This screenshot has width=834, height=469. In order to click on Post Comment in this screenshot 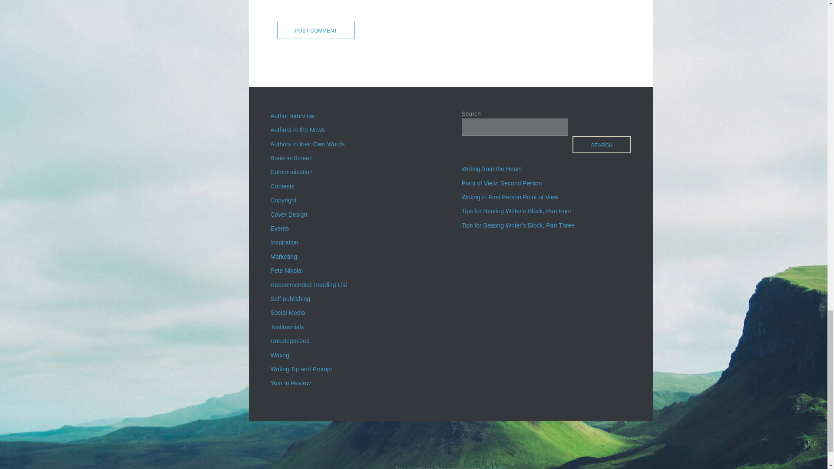, I will do `click(316, 30)`.